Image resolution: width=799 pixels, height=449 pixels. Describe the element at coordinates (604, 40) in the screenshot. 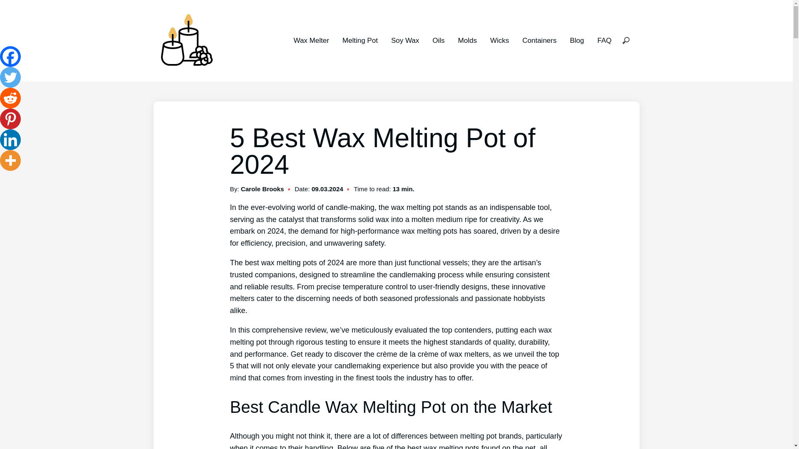

I see `FAQ` at that location.